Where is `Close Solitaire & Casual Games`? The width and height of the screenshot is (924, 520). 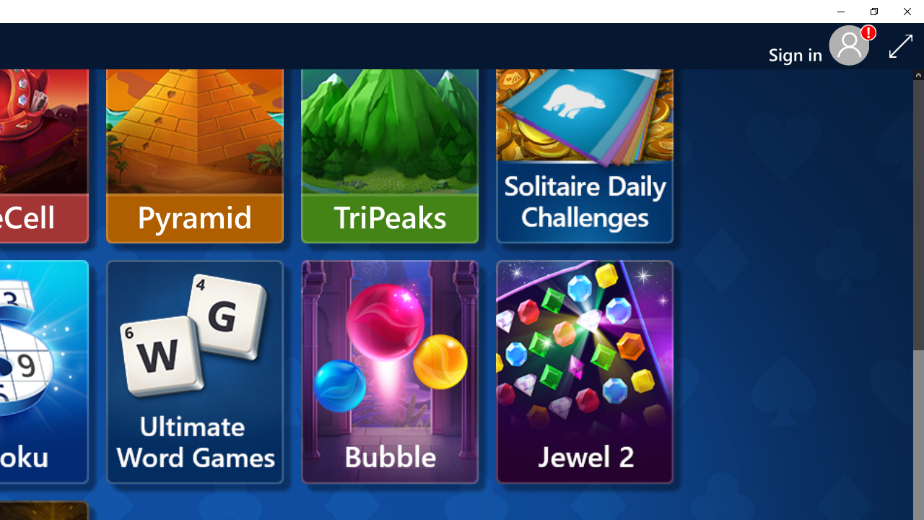
Close Solitaire & Casual Games is located at coordinates (907, 12).